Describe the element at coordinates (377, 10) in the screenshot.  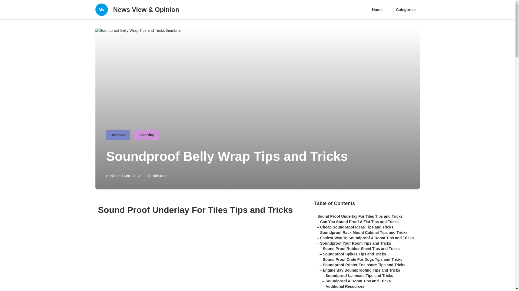
I see `Home` at that location.